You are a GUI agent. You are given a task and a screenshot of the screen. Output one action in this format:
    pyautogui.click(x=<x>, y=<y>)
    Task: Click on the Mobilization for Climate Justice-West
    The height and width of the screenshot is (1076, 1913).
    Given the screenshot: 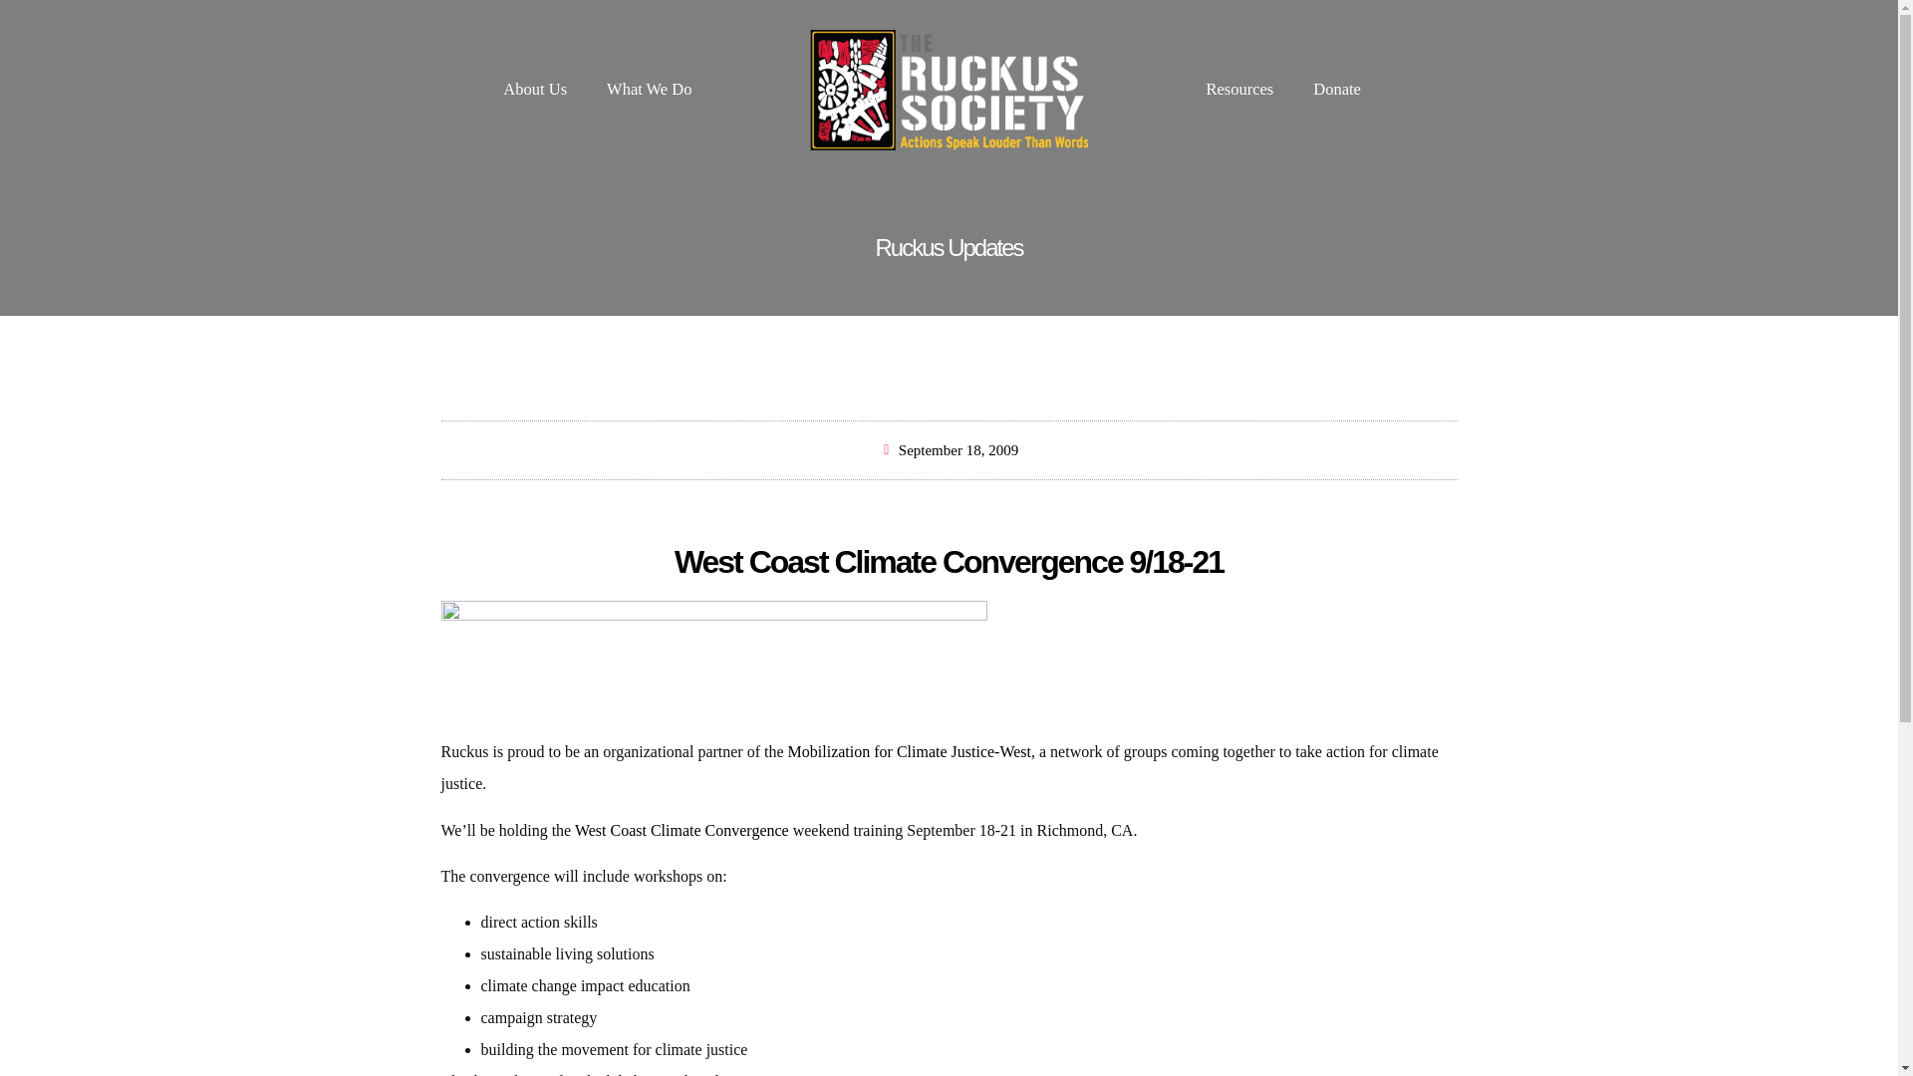 What is the action you would take?
    pyautogui.click(x=909, y=751)
    